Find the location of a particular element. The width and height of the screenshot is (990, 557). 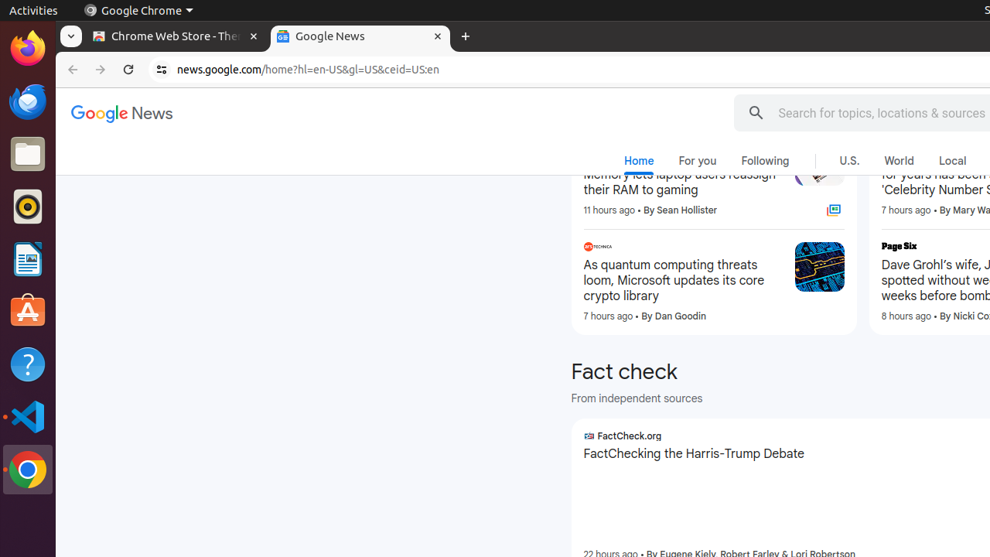

Thunderbird Mail is located at coordinates (28, 101).